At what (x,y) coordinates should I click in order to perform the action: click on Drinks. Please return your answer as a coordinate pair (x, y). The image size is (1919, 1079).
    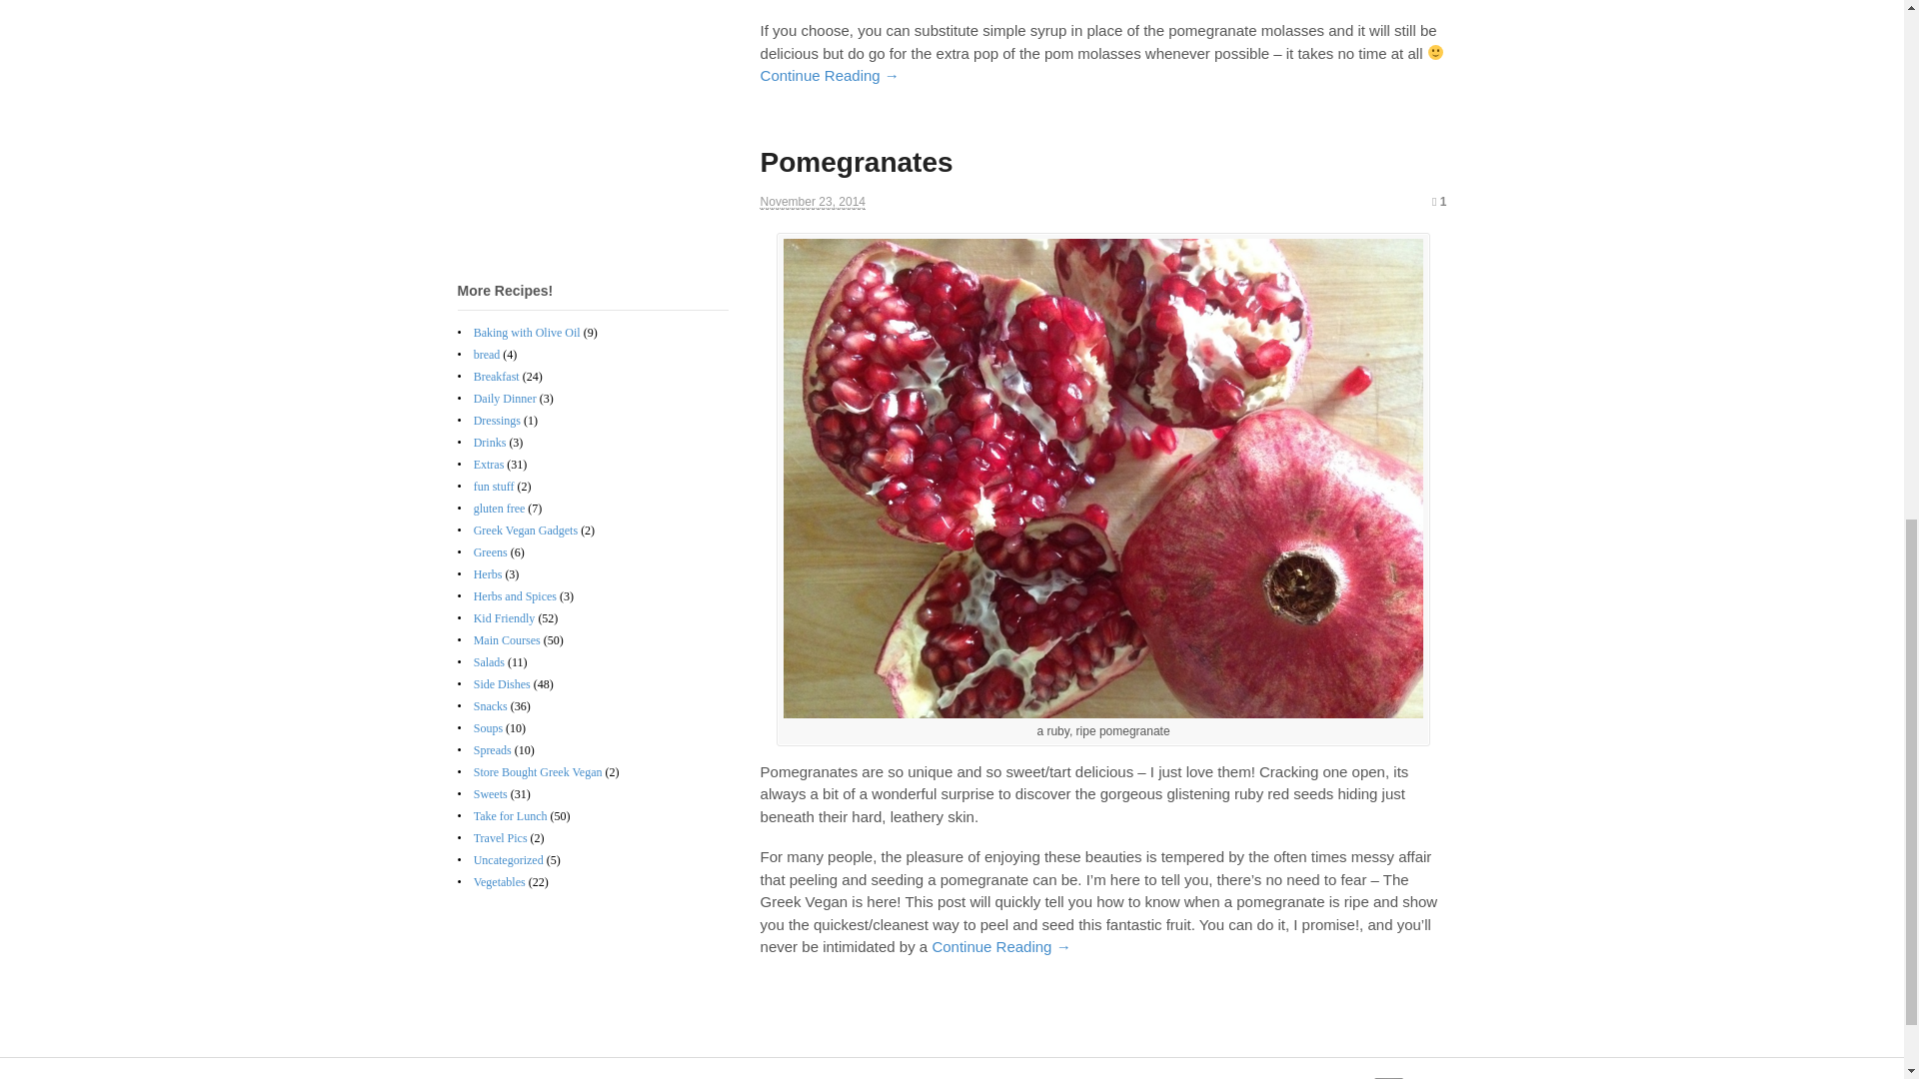
    Looking at the image, I should click on (490, 443).